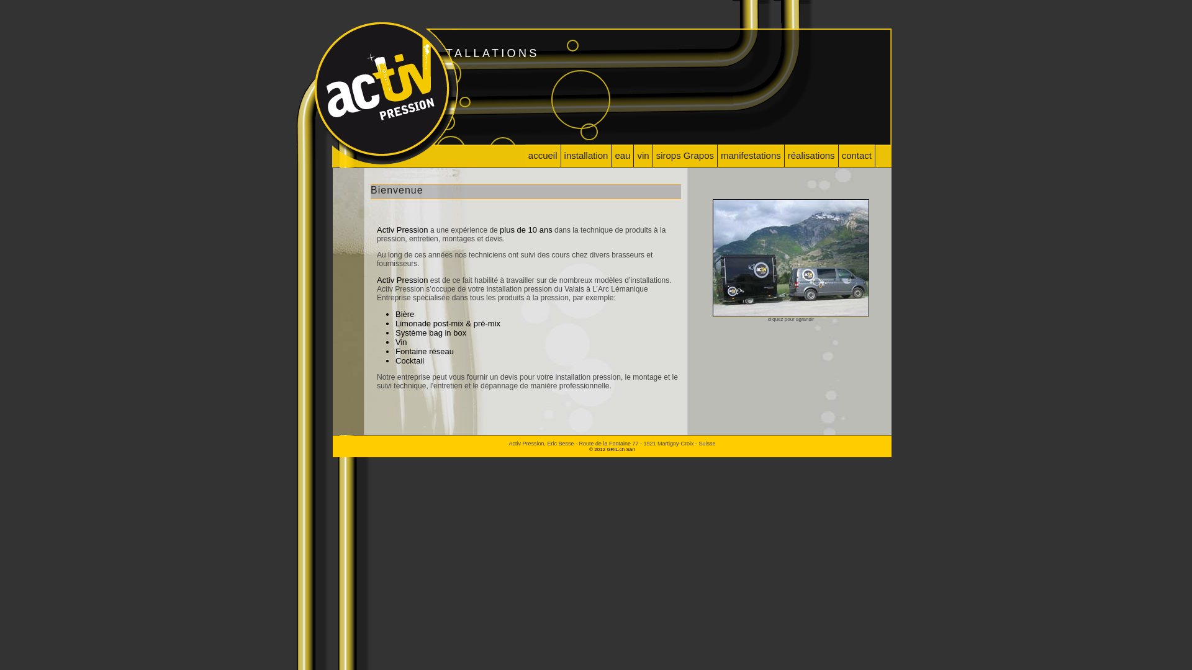 The width and height of the screenshot is (1192, 670). I want to click on vin, so click(643, 155).